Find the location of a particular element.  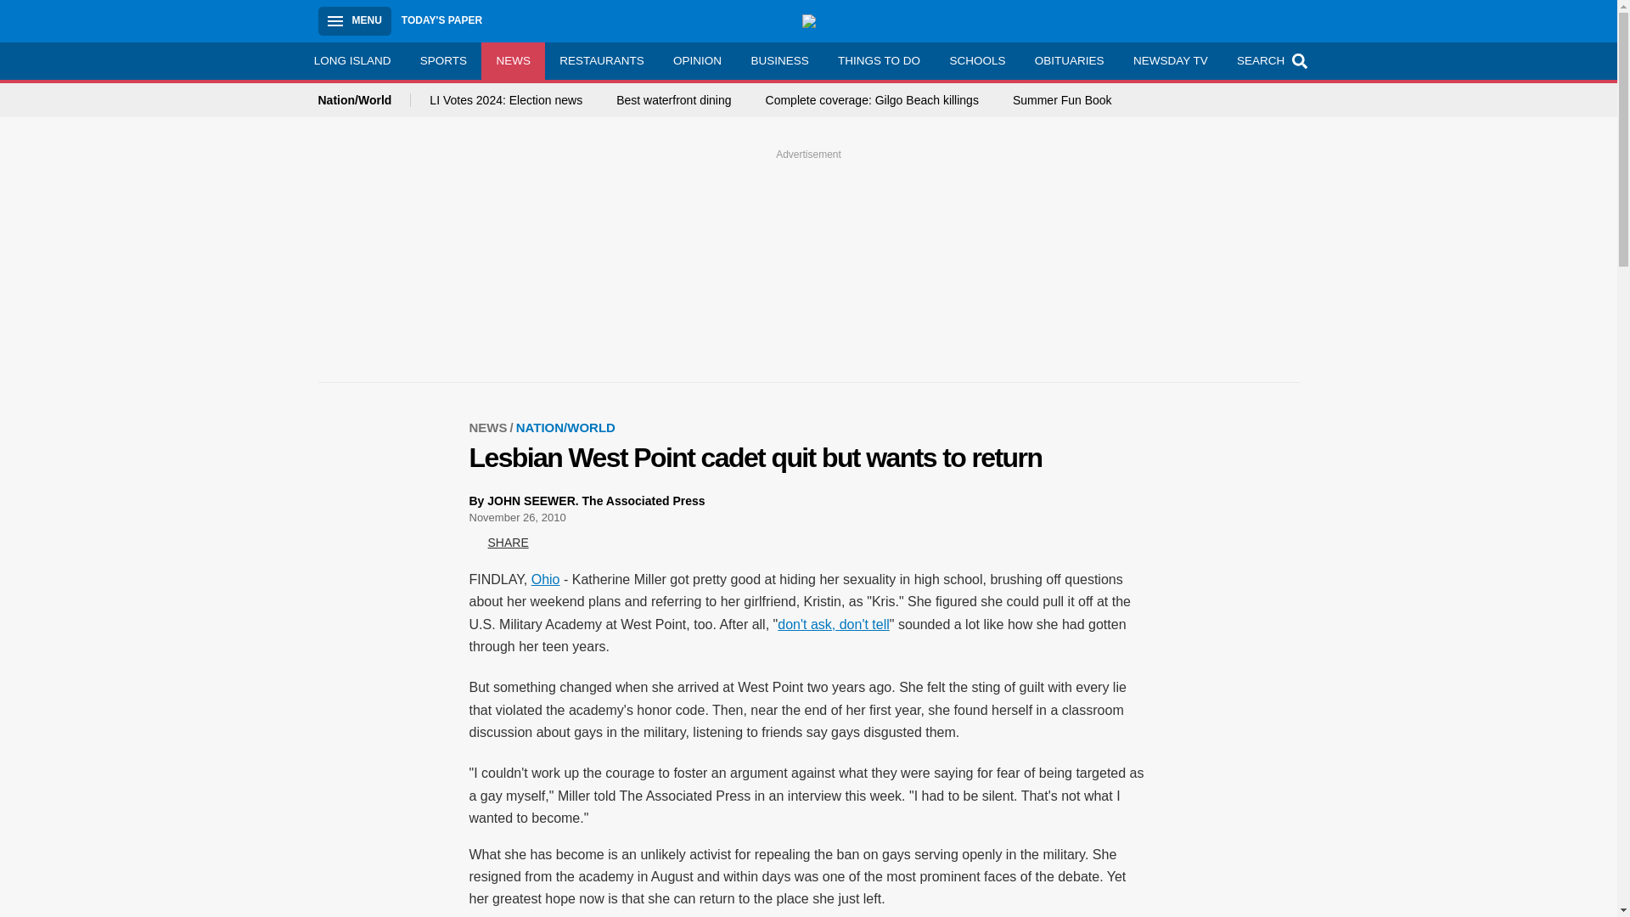

NEWSDAY TV is located at coordinates (1170, 60).